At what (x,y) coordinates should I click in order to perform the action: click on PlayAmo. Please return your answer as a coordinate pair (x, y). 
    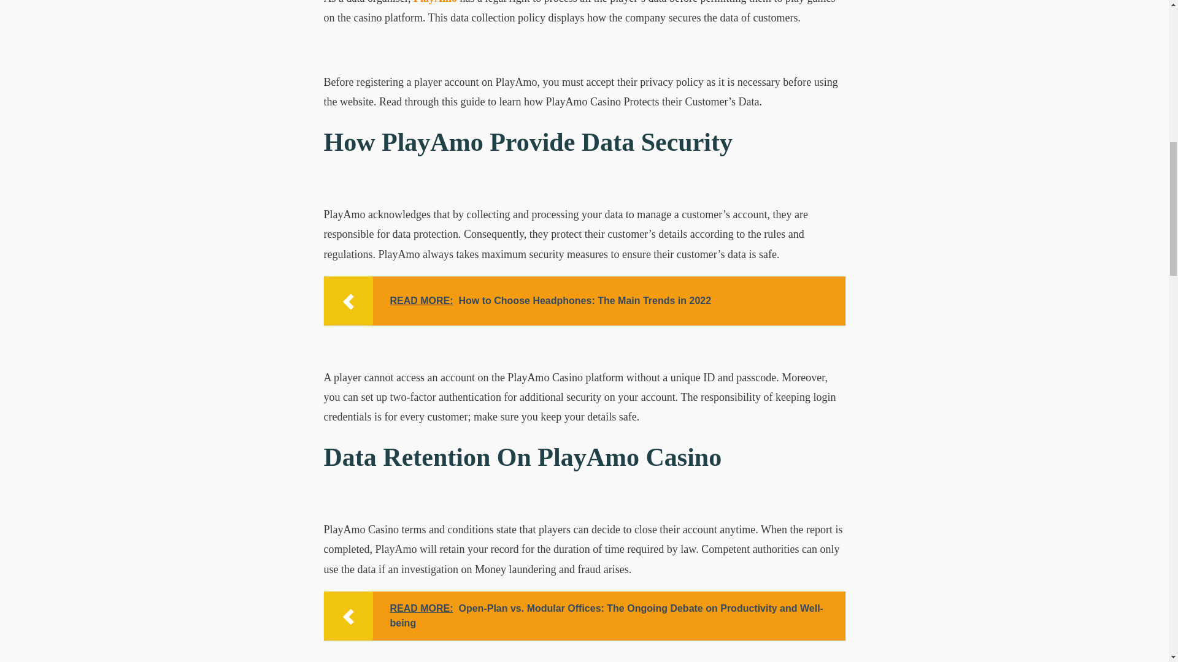
    Looking at the image, I should click on (434, 2).